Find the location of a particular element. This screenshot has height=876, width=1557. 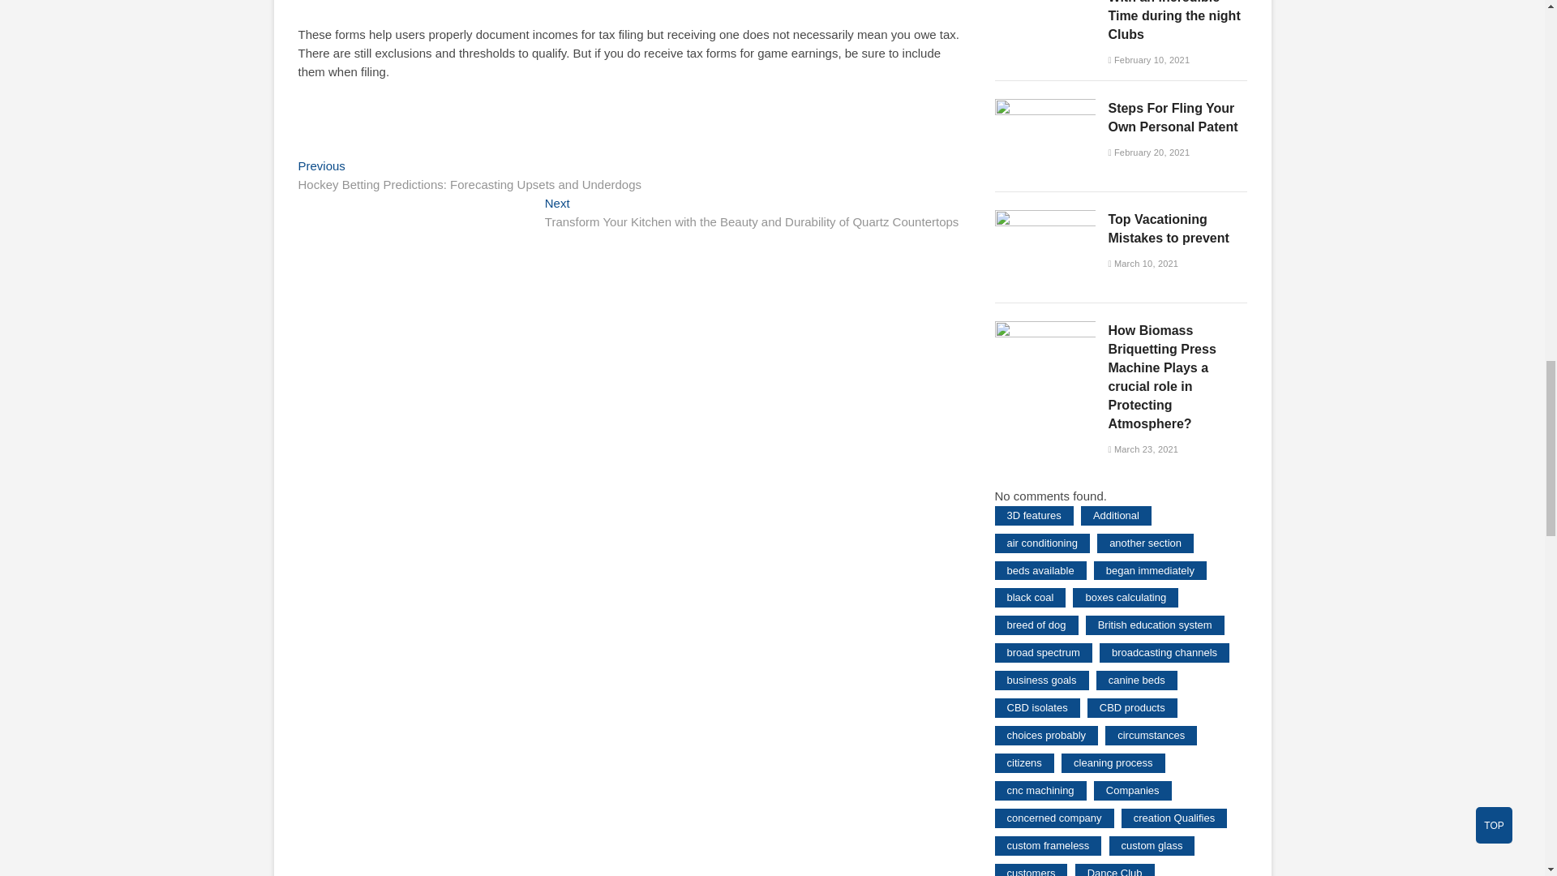

February 10, 2021 is located at coordinates (1148, 60).